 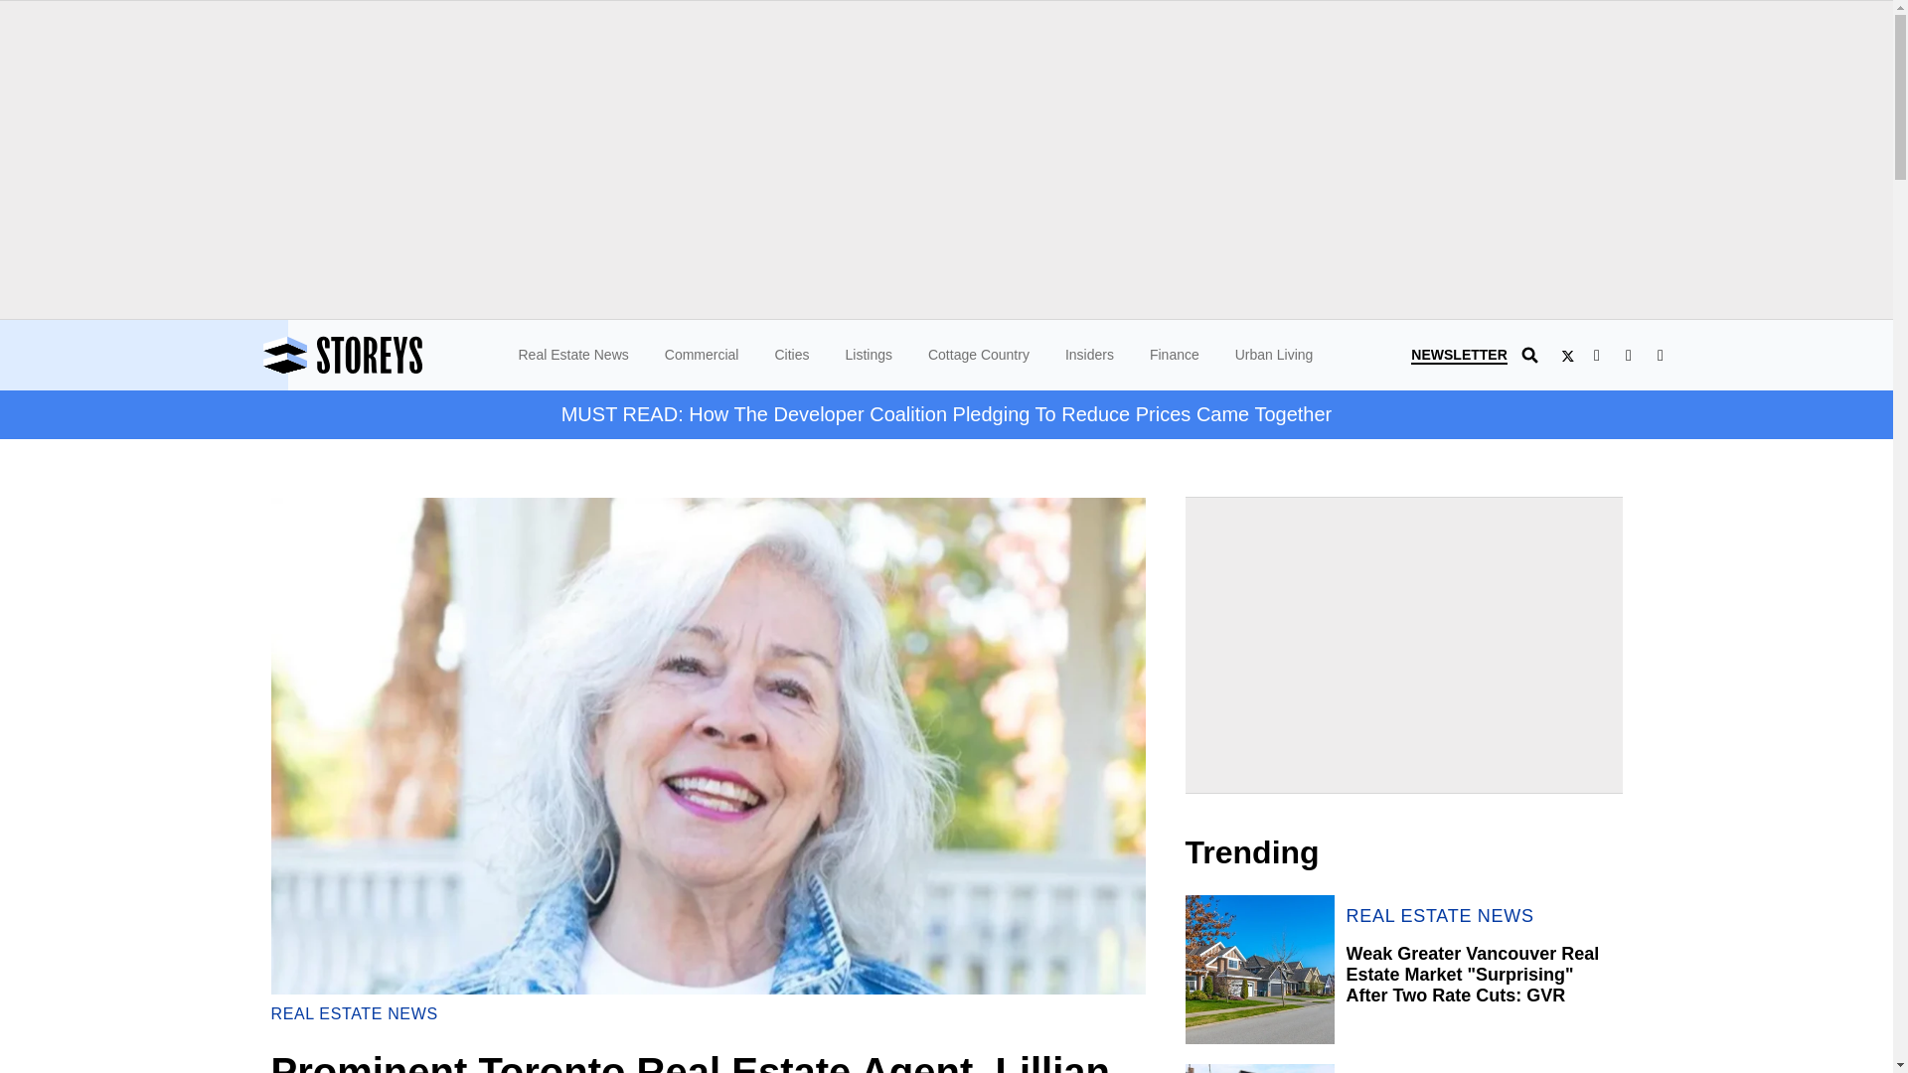 What do you see at coordinates (978, 354) in the screenshot?
I see `Cottage Country` at bounding box center [978, 354].